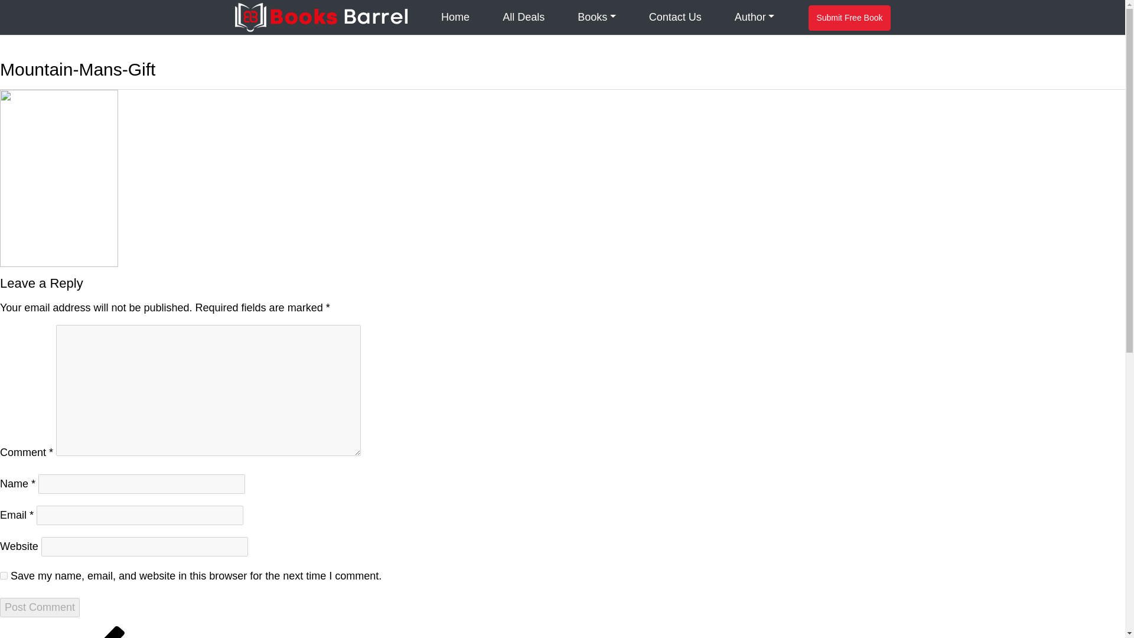  I want to click on Books, so click(597, 18).